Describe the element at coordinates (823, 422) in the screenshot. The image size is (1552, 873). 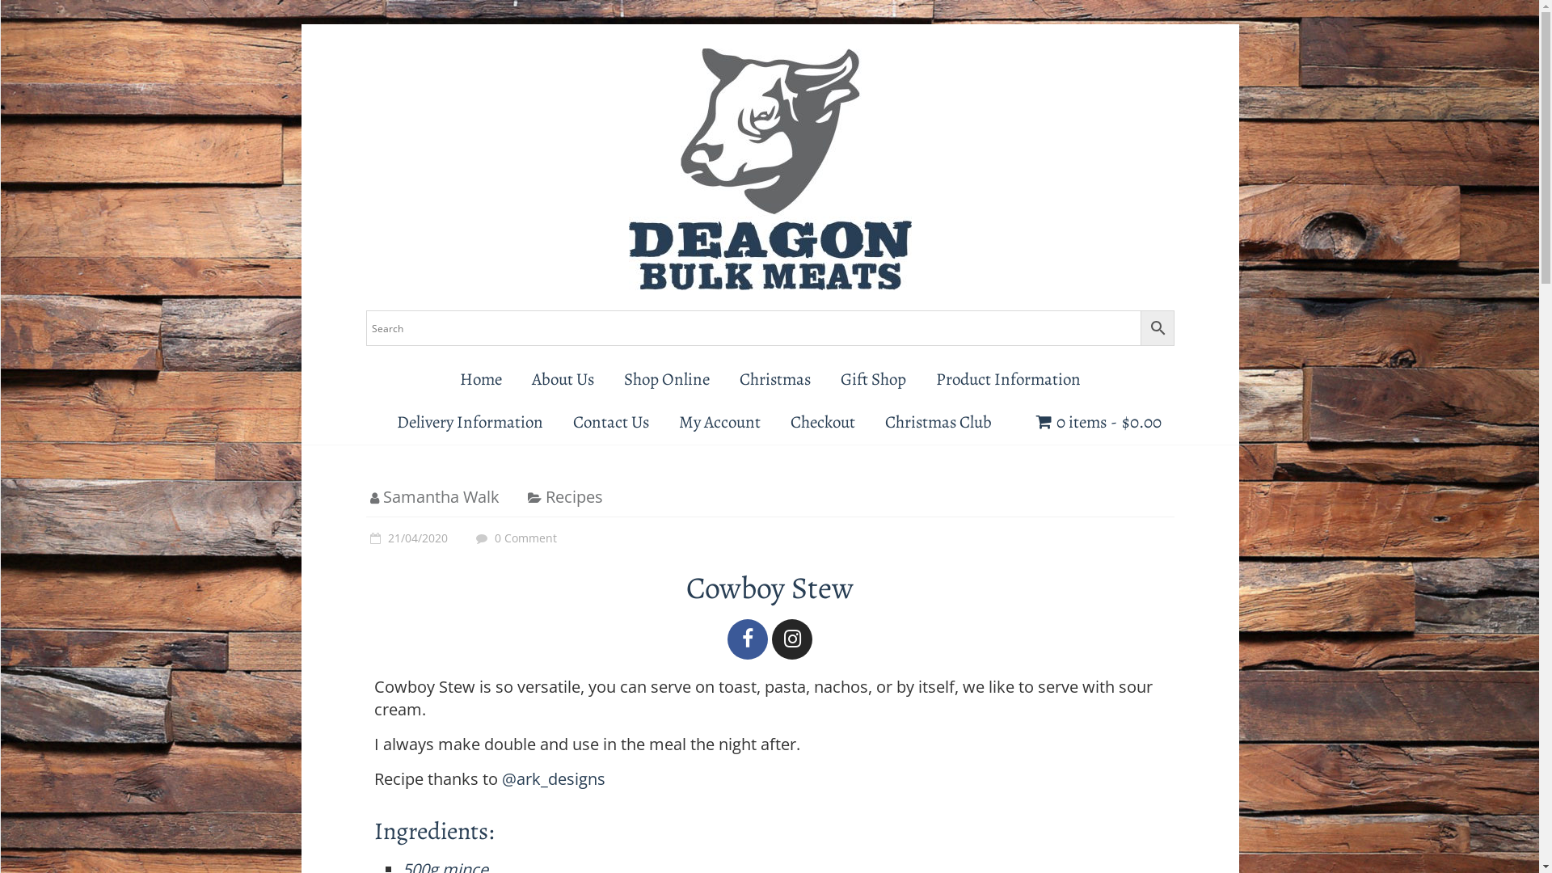
I see `Checkout` at that location.